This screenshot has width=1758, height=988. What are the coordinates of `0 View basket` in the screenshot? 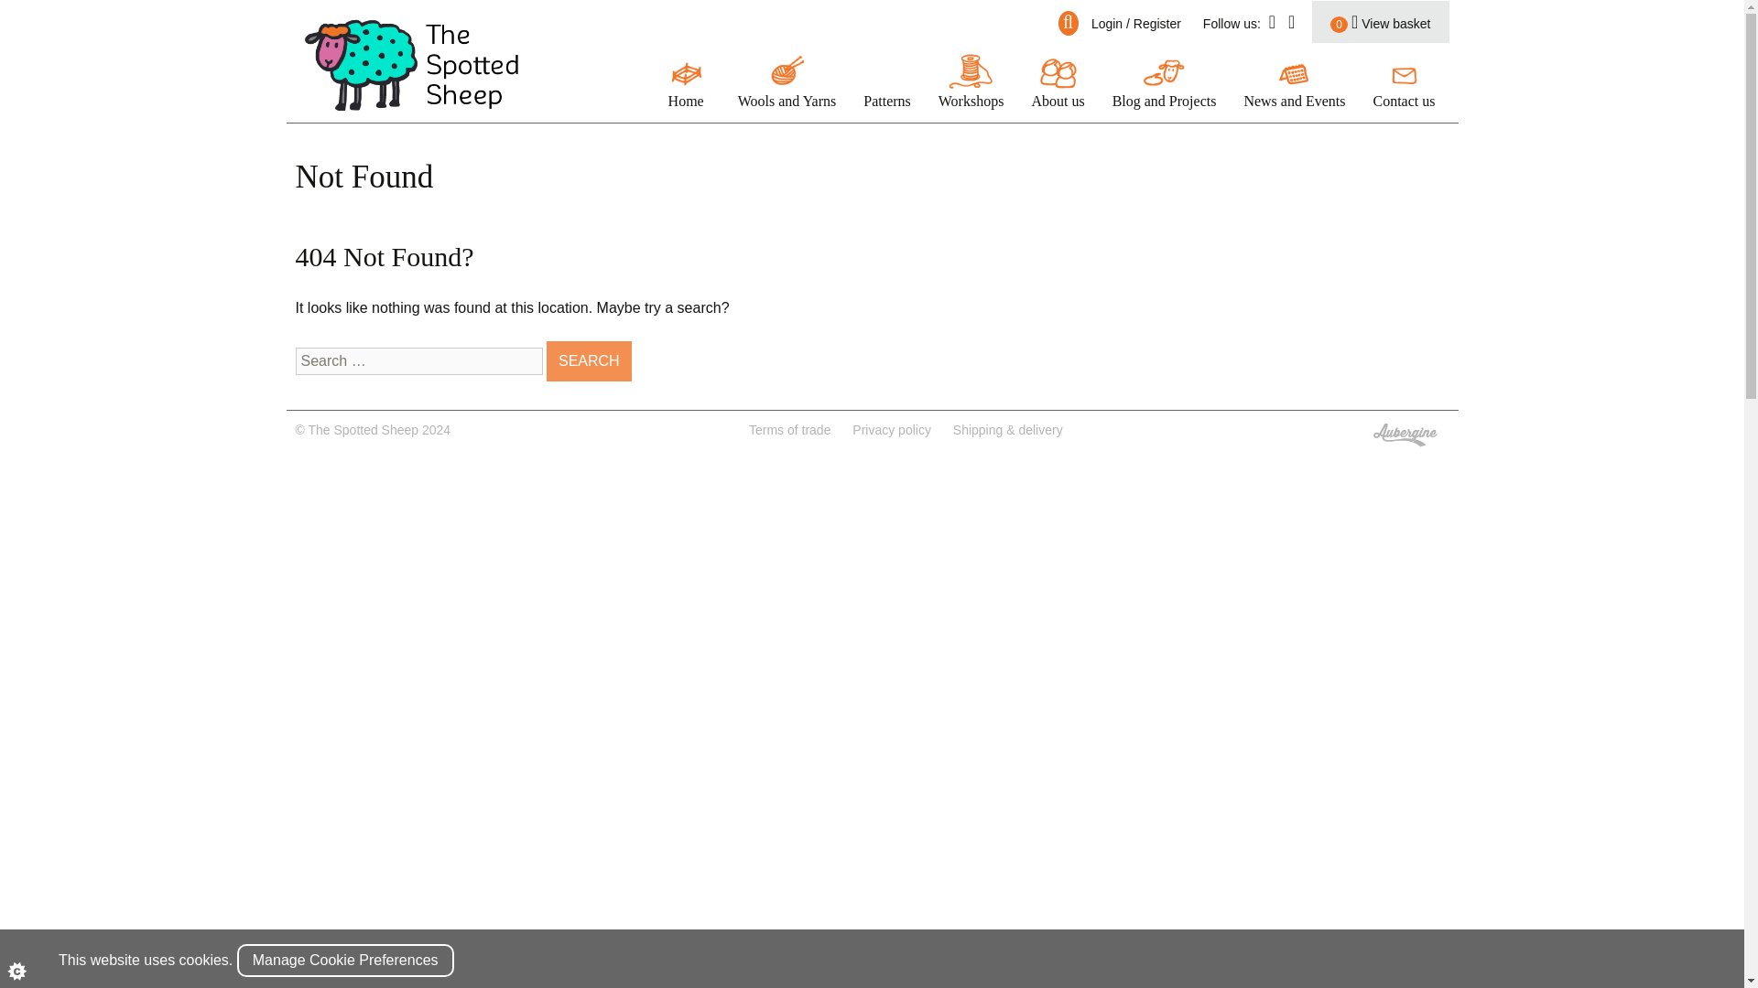 It's located at (1380, 22).